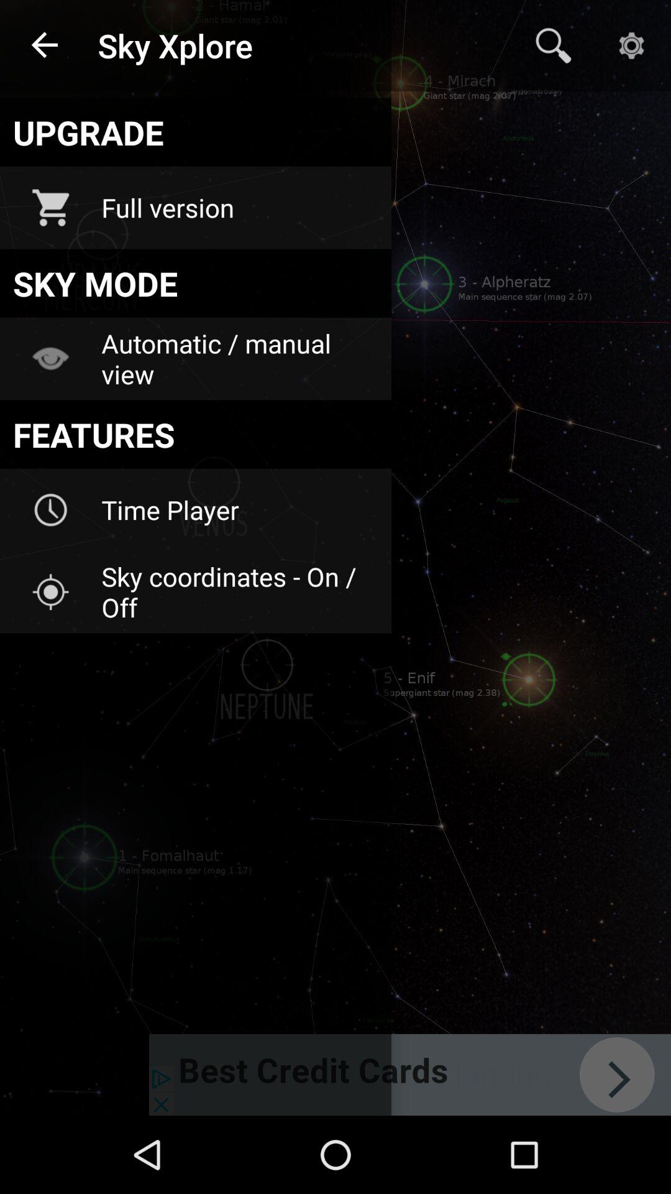 The width and height of the screenshot is (671, 1194). I want to click on choose the icon to the right of the sky xplore icon, so click(553, 45).